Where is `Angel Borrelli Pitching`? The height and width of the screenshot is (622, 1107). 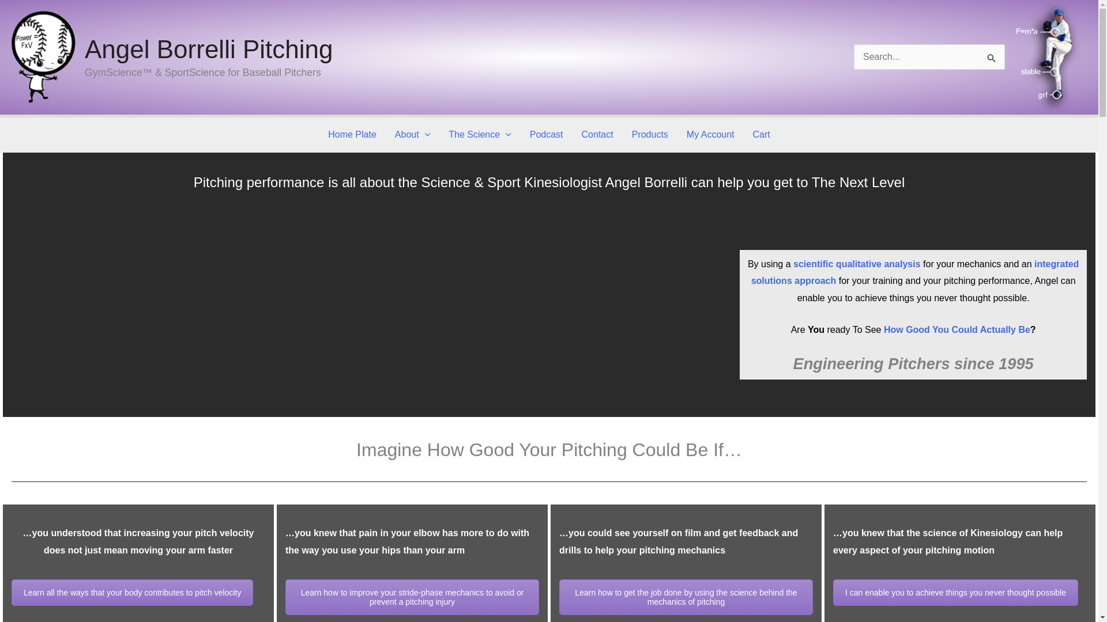
Angel Borrelli Pitching is located at coordinates (209, 49).